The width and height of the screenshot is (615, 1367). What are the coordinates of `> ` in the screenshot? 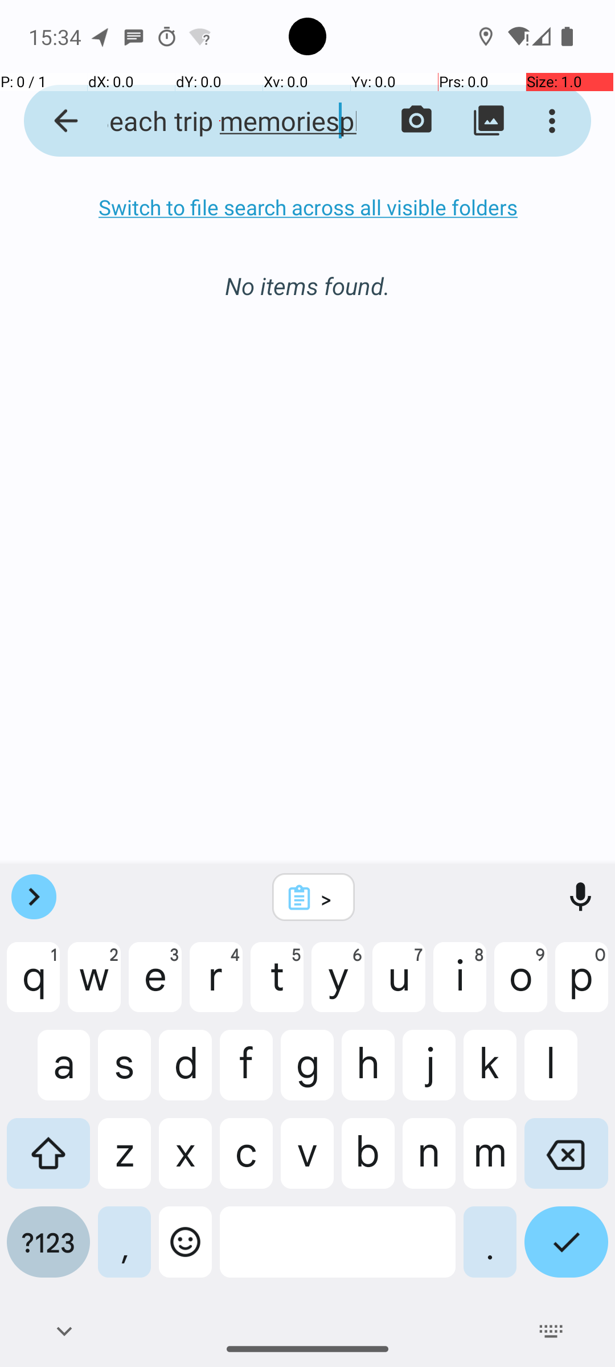 It's located at (329, 898).